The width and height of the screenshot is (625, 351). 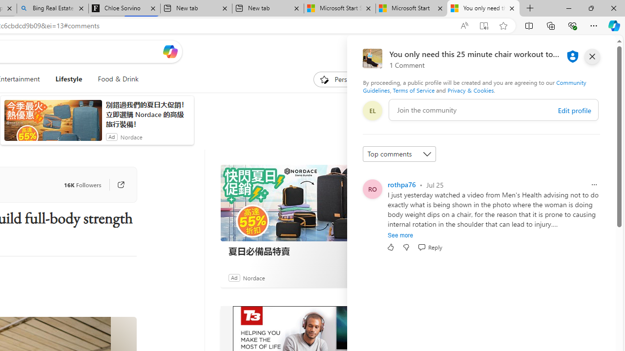 What do you see at coordinates (69, 79) in the screenshot?
I see `Lifestyle` at bounding box center [69, 79].